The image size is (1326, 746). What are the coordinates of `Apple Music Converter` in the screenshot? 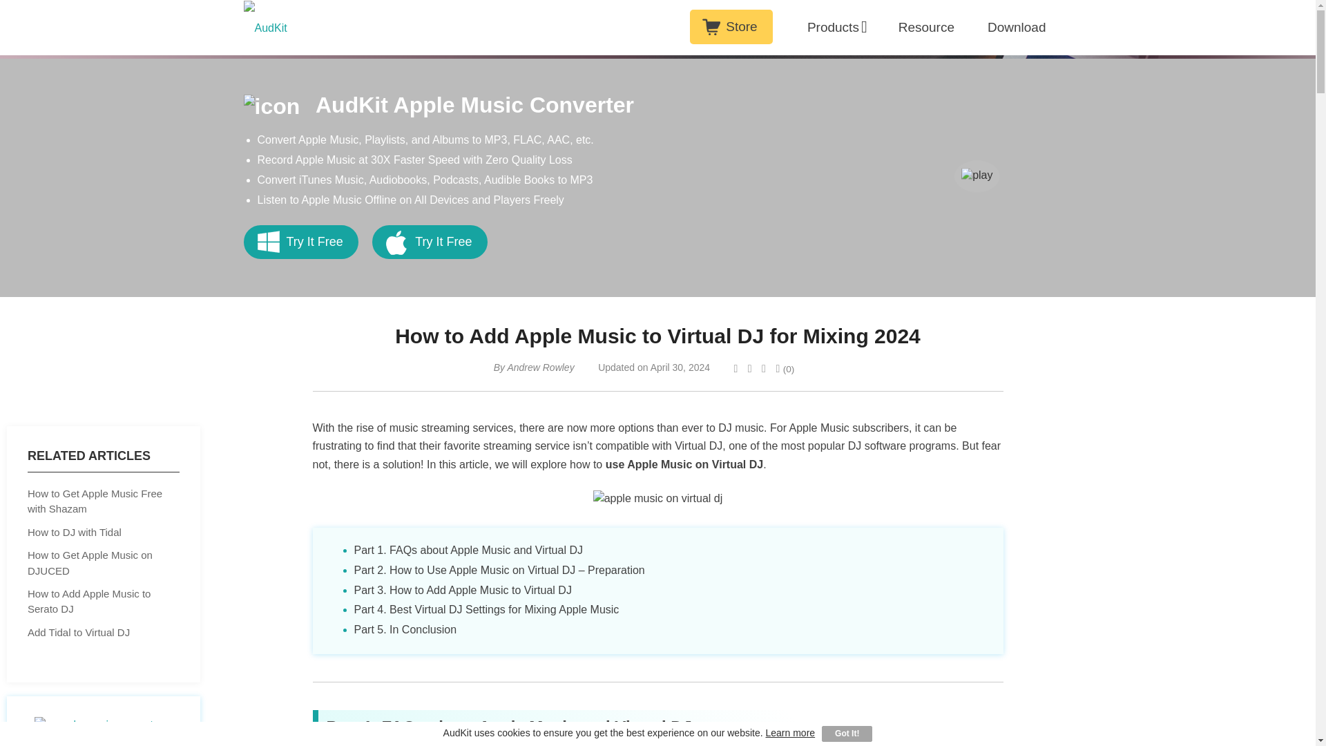 It's located at (103, 721).